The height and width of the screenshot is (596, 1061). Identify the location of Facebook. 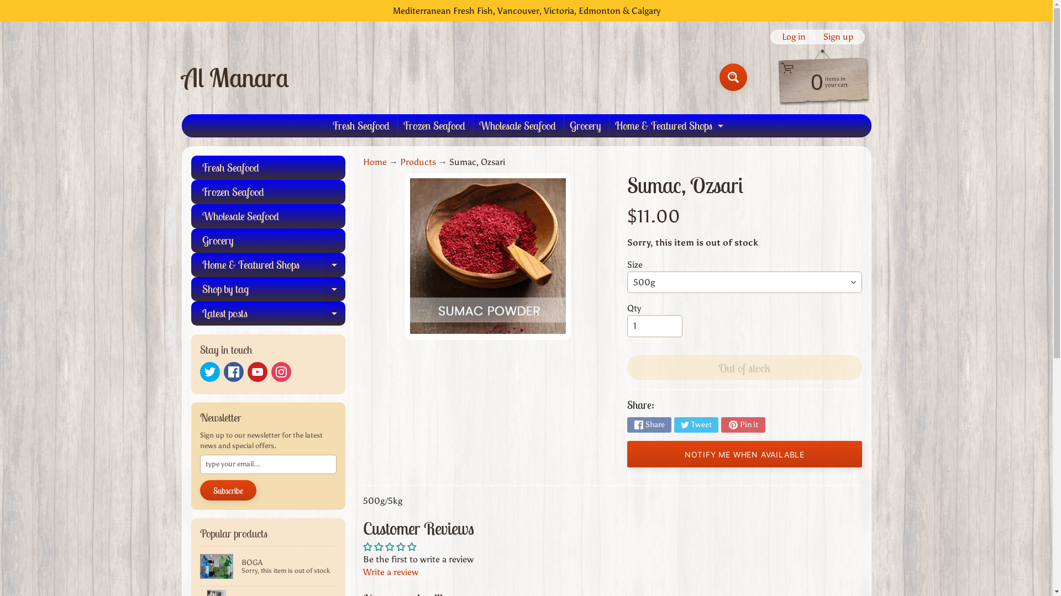
(233, 372).